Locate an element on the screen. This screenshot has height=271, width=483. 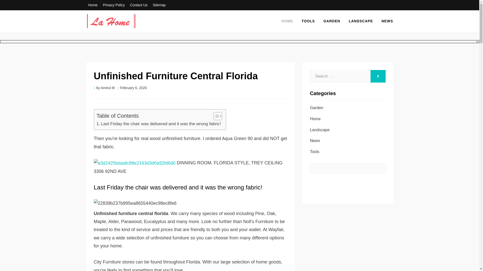
TOOLS is located at coordinates (308, 21).